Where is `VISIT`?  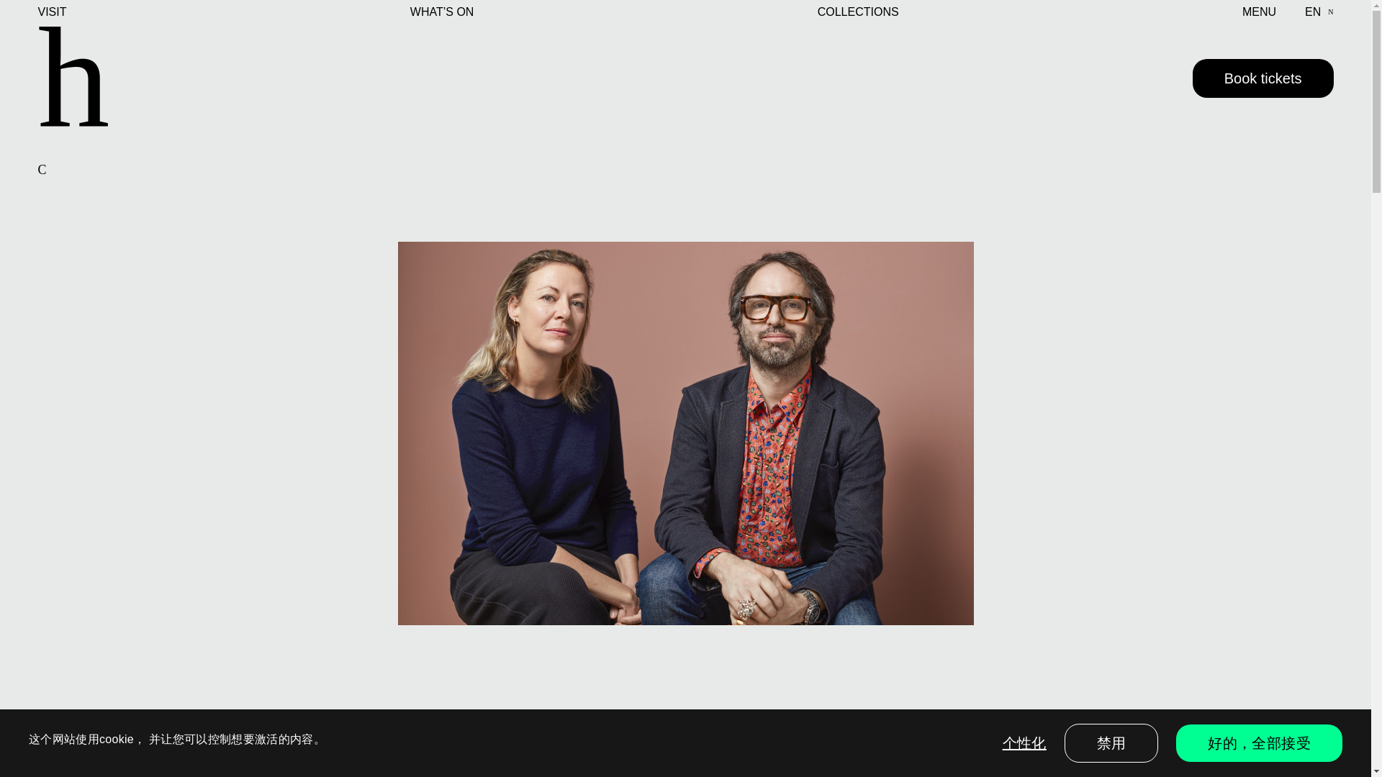
VISIT is located at coordinates (52, 12).